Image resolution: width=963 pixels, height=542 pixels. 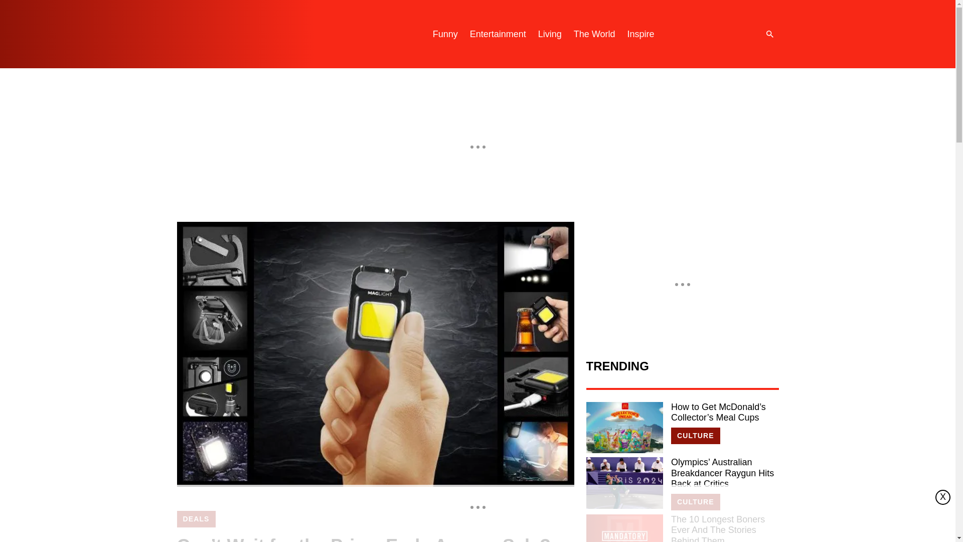 What do you see at coordinates (694, 34) in the screenshot?
I see `Instagram` at bounding box center [694, 34].